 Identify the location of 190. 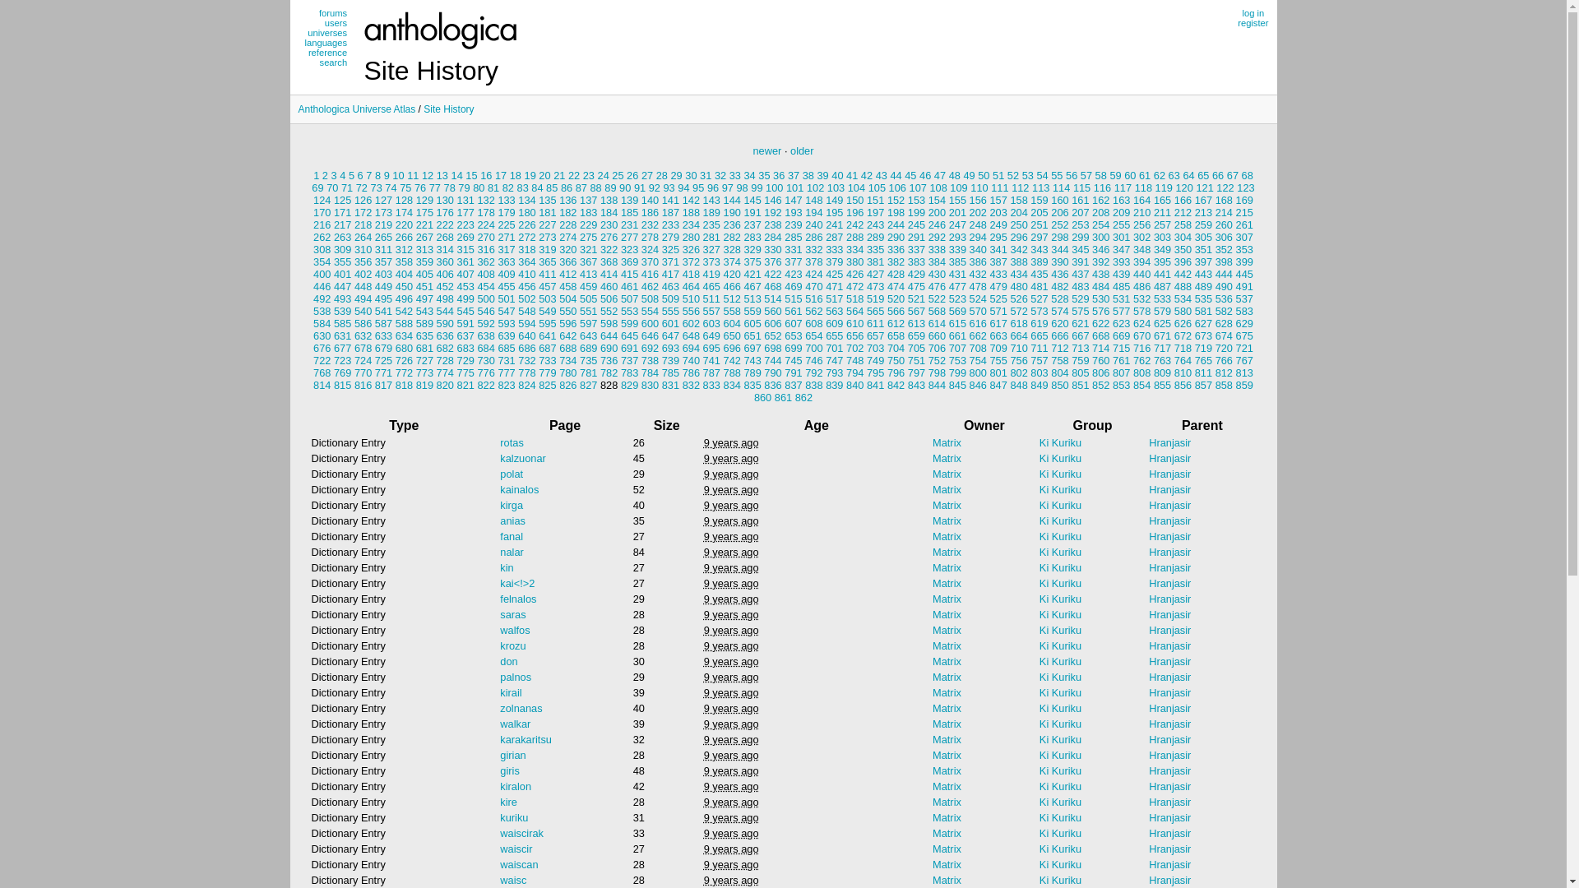
(732, 212).